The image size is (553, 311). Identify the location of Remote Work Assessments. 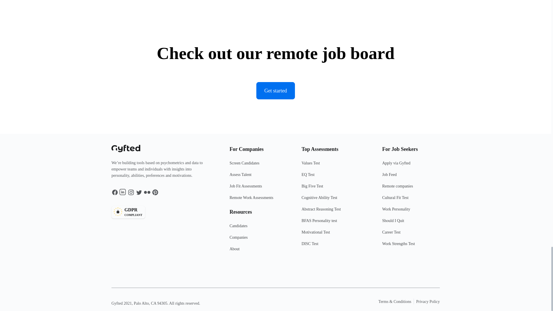
(258, 200).